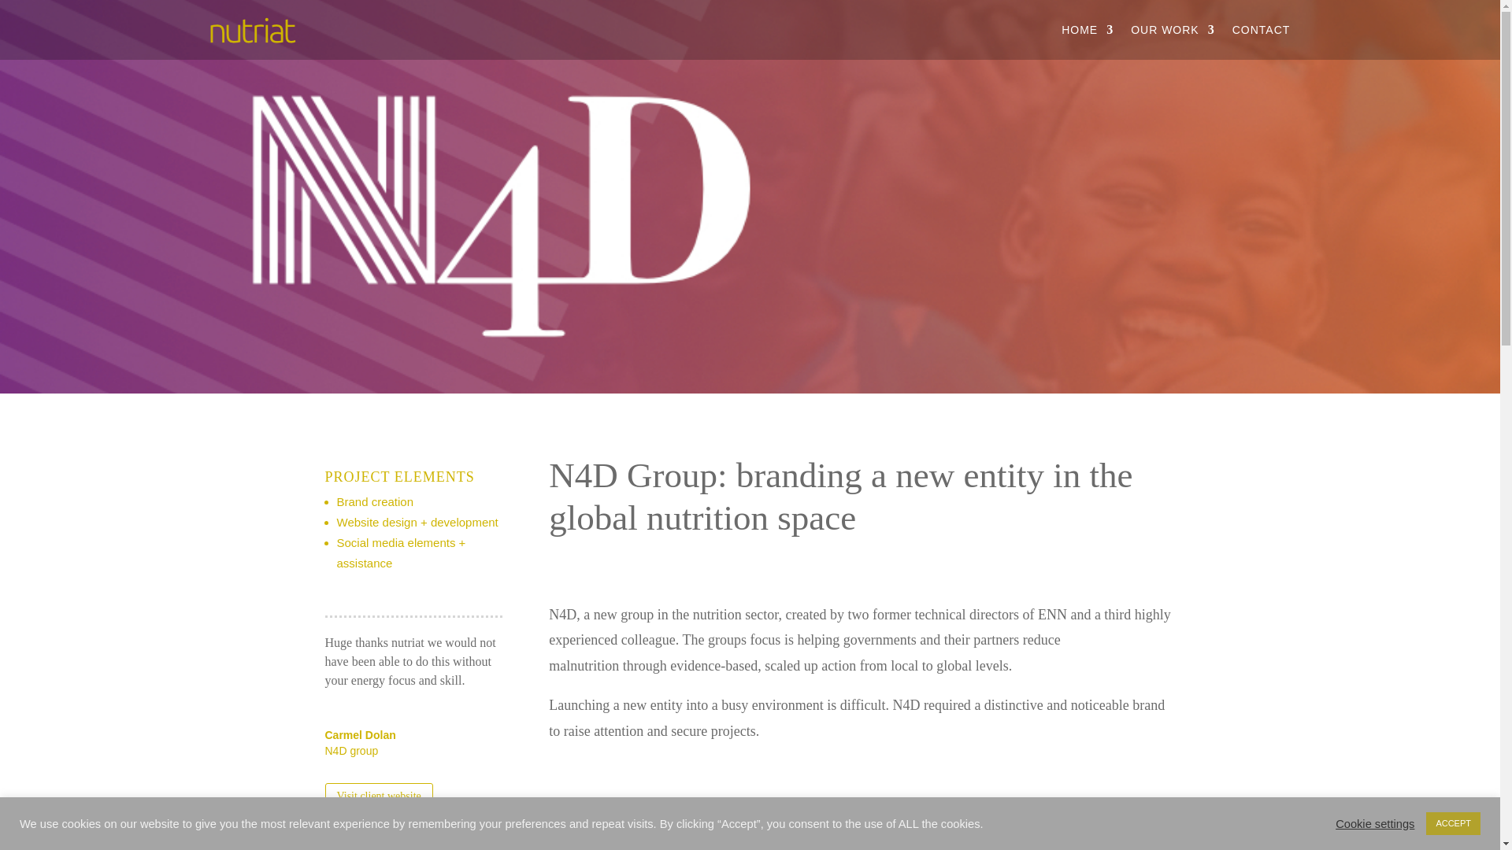 This screenshot has height=850, width=1512. I want to click on ACCEPT, so click(1452, 823).